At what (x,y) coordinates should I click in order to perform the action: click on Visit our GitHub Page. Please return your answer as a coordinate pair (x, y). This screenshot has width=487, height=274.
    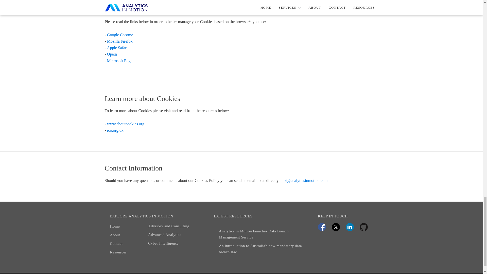
    Looking at the image, I should click on (364, 227).